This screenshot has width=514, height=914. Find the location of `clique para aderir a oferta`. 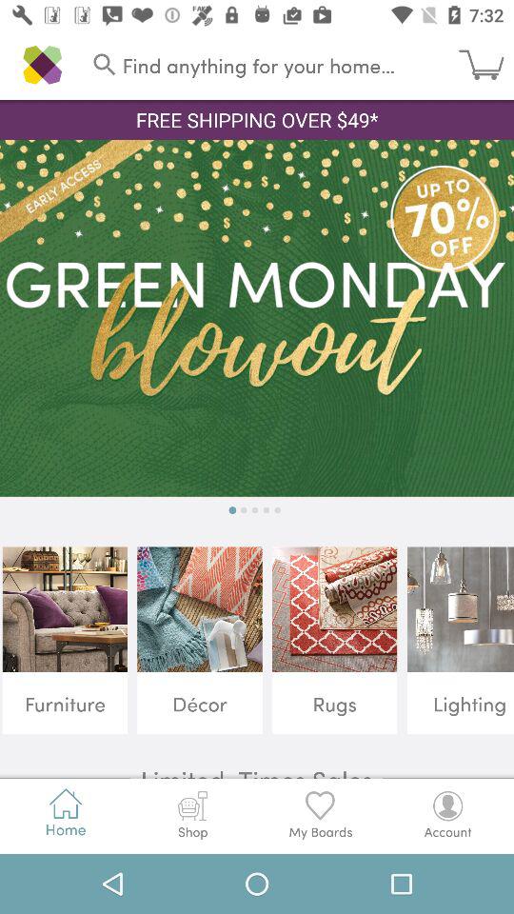

clique para aderir a oferta is located at coordinates (257, 318).